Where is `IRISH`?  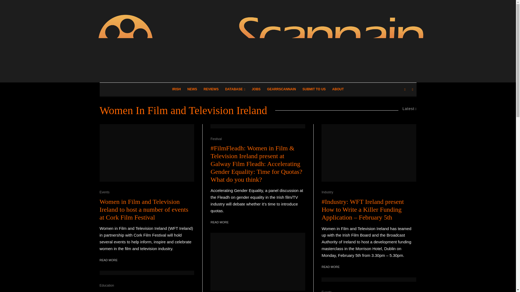
IRISH is located at coordinates (177, 89).